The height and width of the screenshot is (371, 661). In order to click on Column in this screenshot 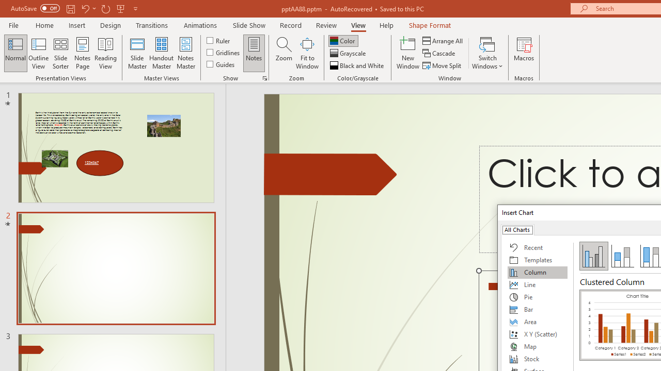, I will do `click(538, 272)`.